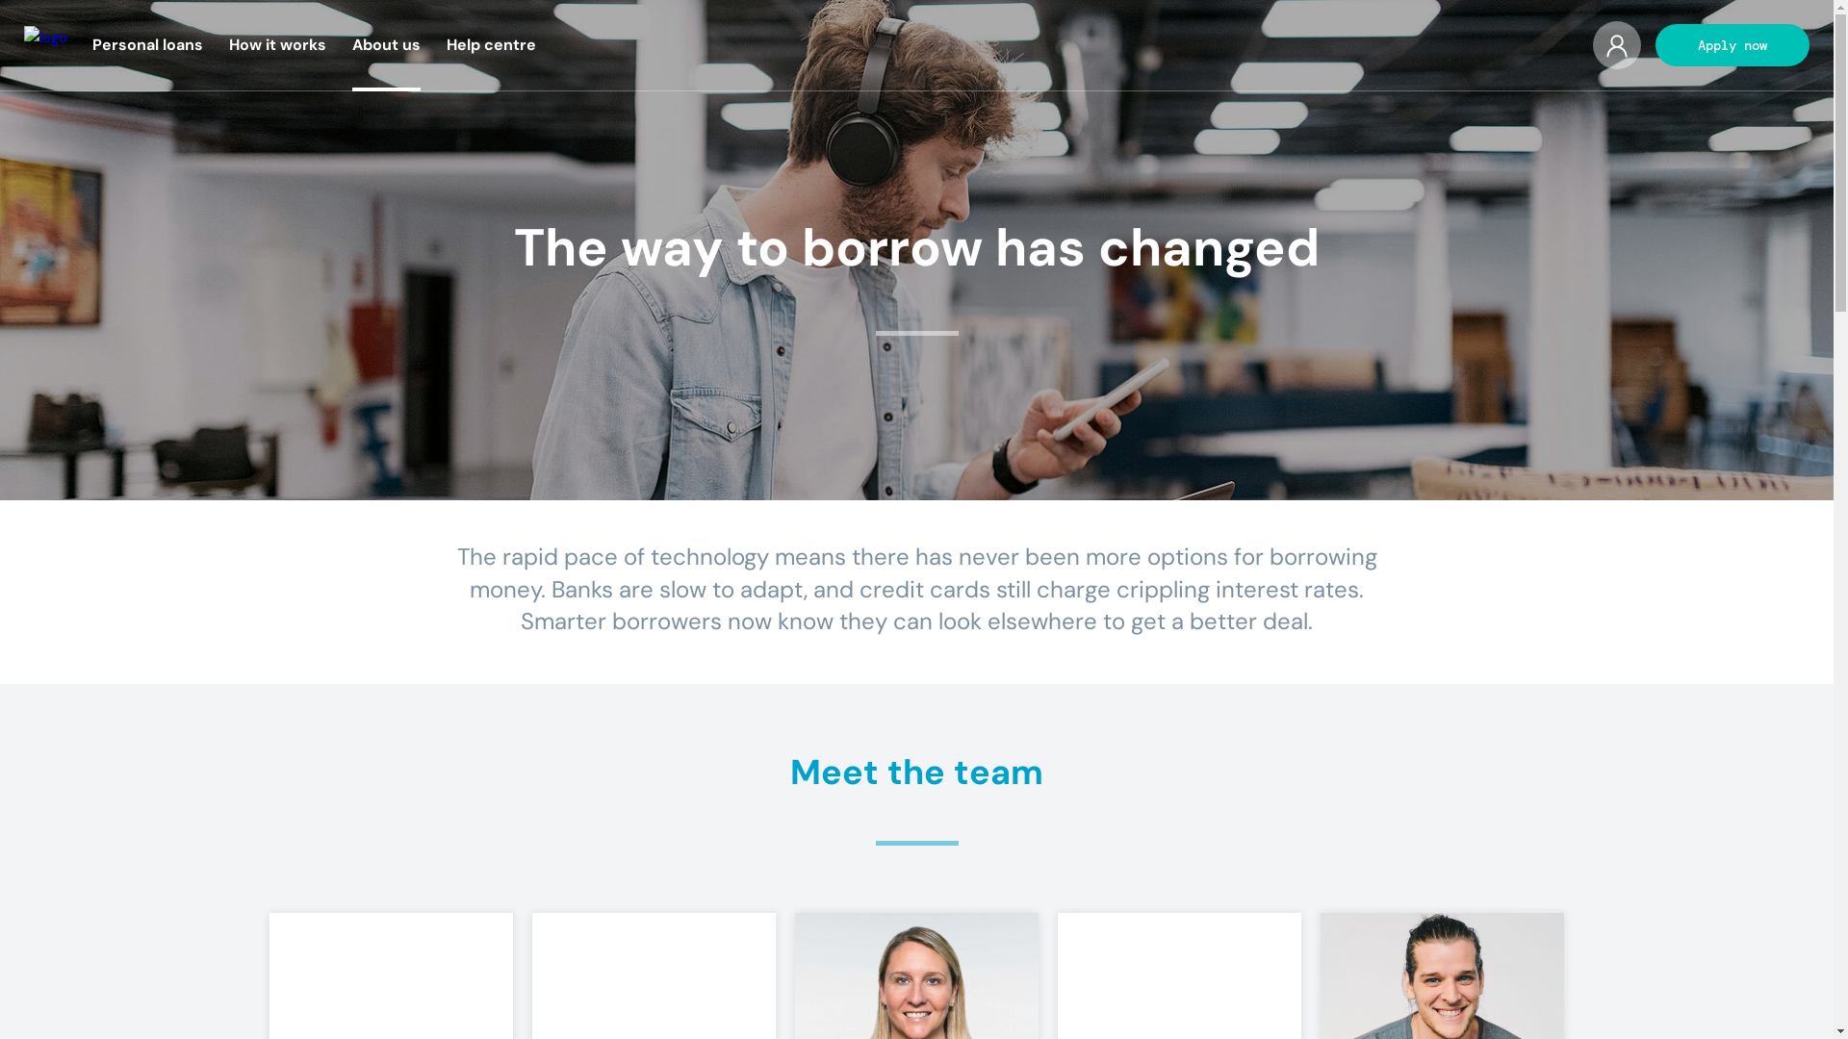  I want to click on How it works, so click(277, 44).